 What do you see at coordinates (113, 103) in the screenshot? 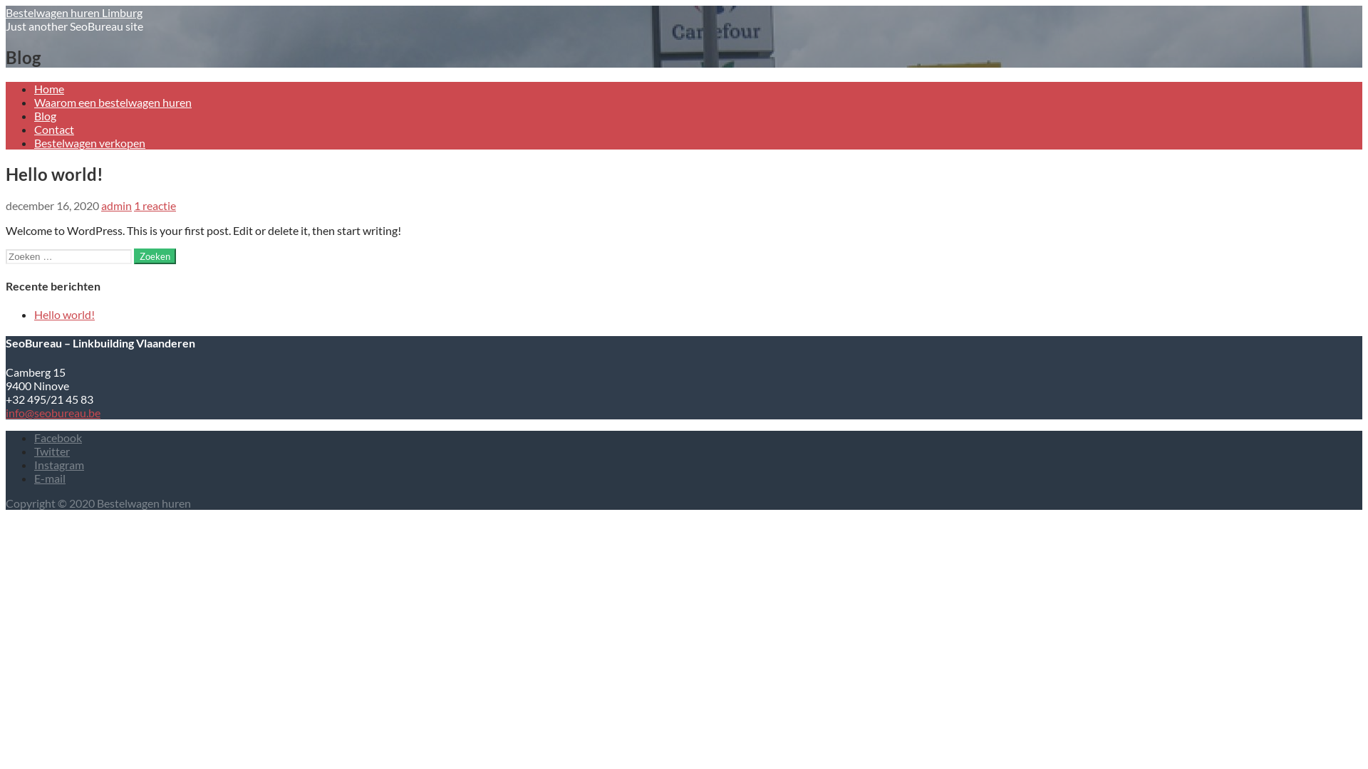
I see `Waarom een bestelwagen huren` at bounding box center [113, 103].